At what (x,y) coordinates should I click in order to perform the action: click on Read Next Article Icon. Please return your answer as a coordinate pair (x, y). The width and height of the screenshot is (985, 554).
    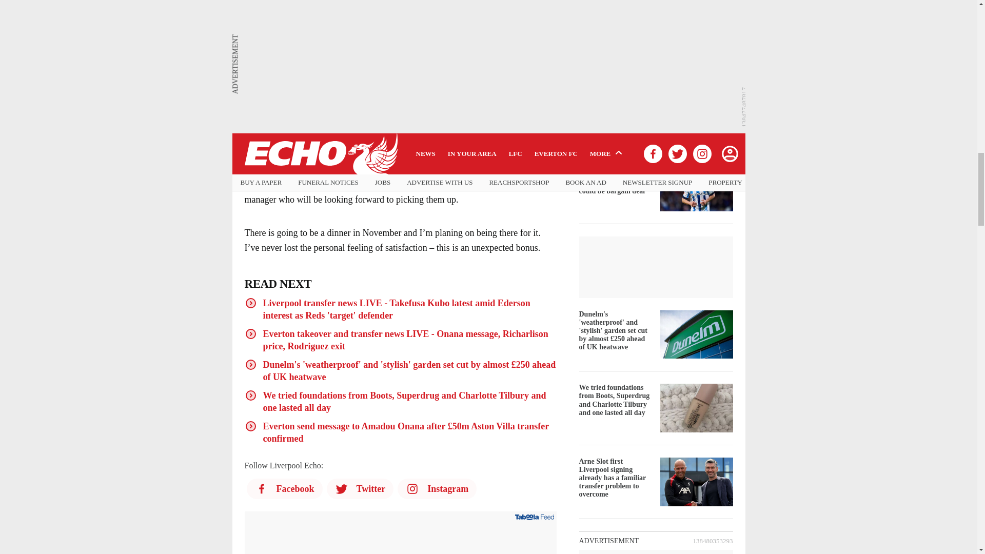
    Looking at the image, I should click on (250, 334).